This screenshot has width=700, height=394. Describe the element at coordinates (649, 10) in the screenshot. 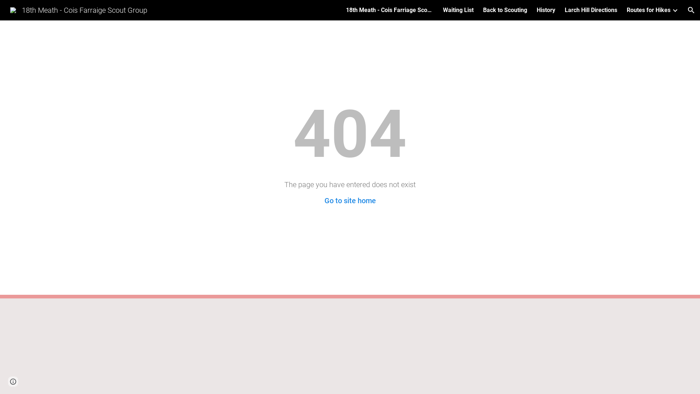

I see `Routes for Hikes` at that location.